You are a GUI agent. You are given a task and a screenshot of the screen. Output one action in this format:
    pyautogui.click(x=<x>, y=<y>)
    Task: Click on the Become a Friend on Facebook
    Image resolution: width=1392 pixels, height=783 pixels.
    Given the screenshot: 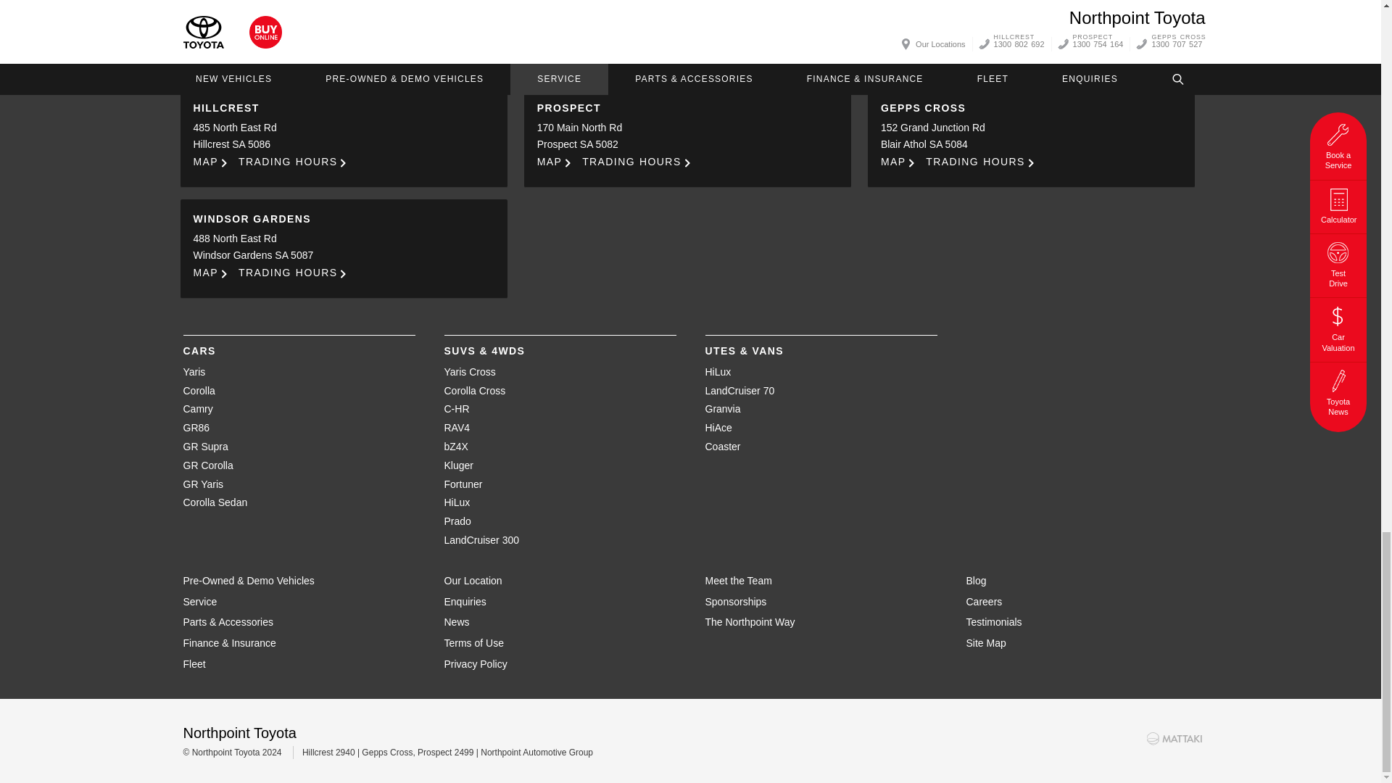 What is the action you would take?
    pyautogui.click(x=748, y=25)
    